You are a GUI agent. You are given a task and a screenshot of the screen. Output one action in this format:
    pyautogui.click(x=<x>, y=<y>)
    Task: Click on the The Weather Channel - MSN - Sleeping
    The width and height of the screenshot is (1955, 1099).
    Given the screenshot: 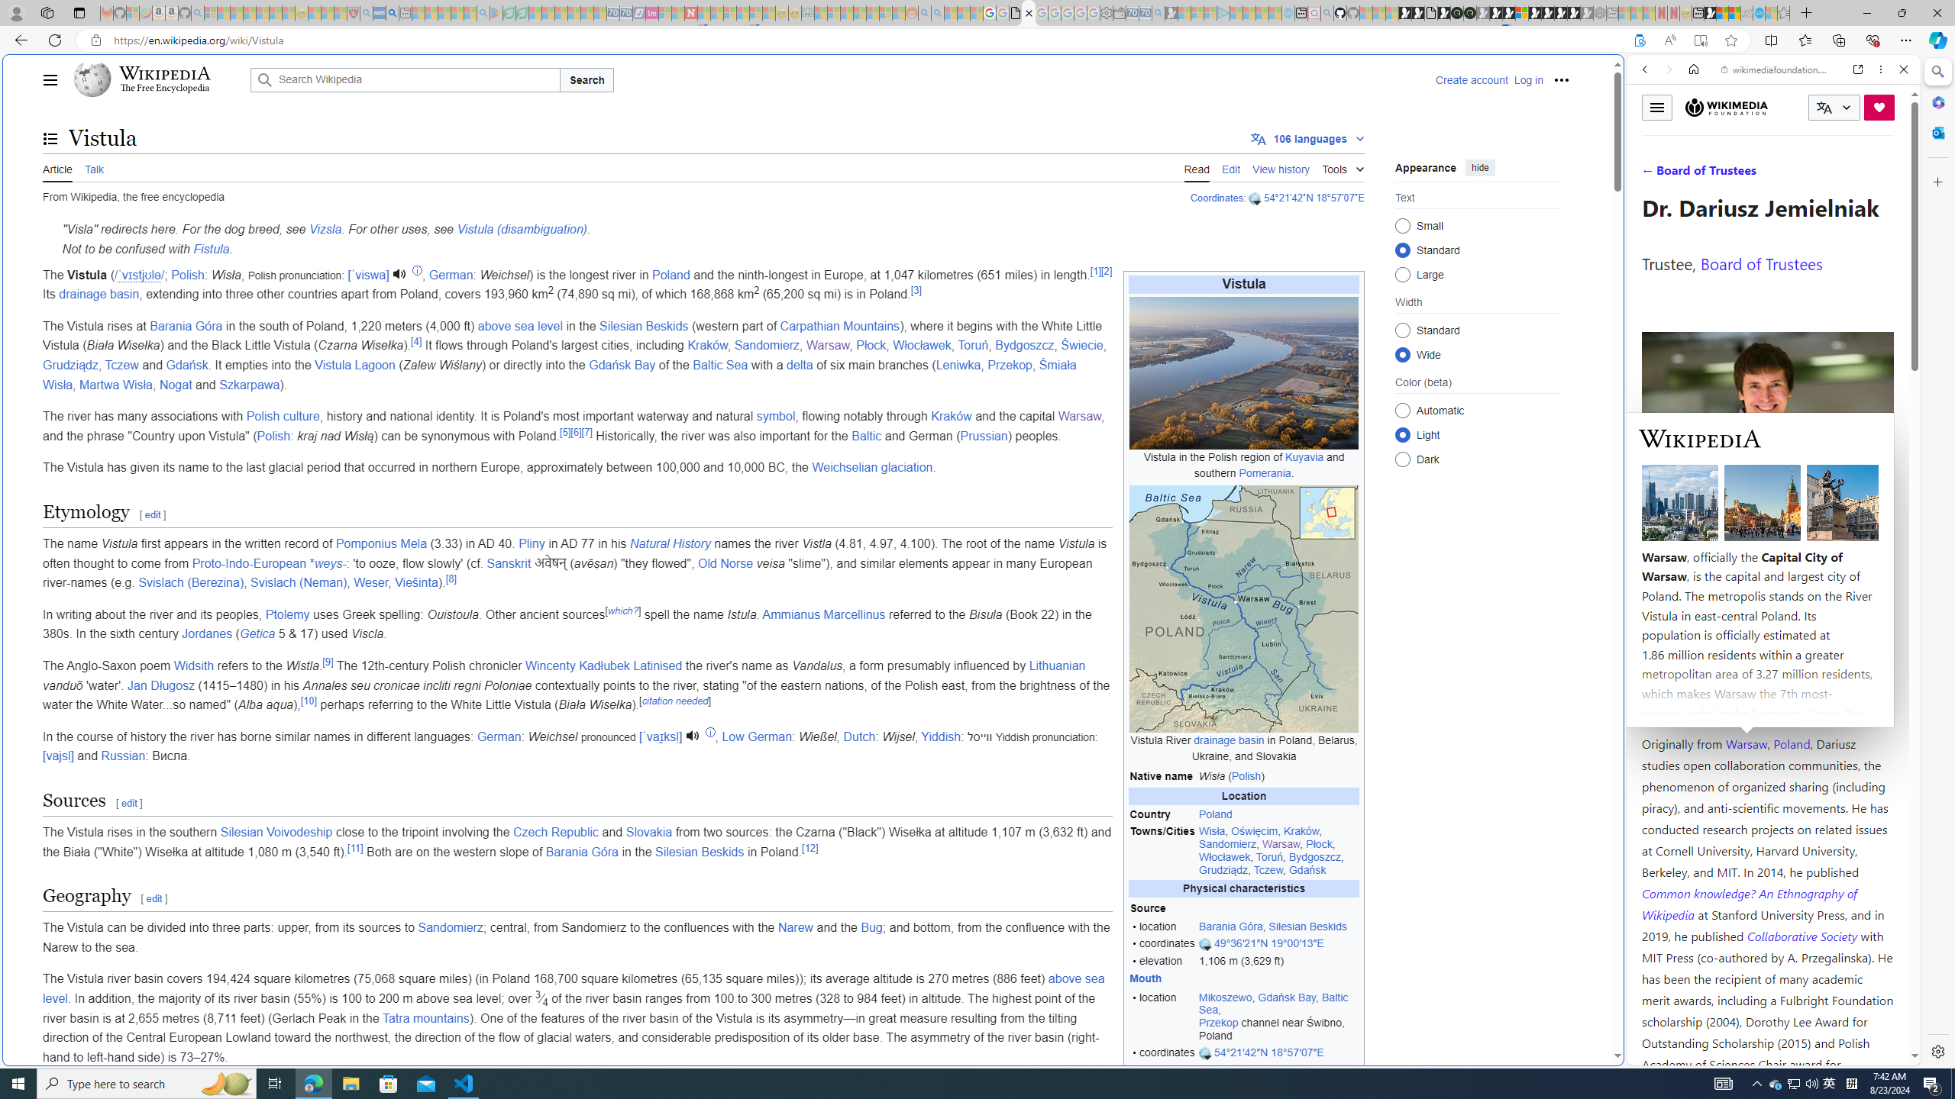 What is the action you would take?
    pyautogui.click(x=236, y=13)
    